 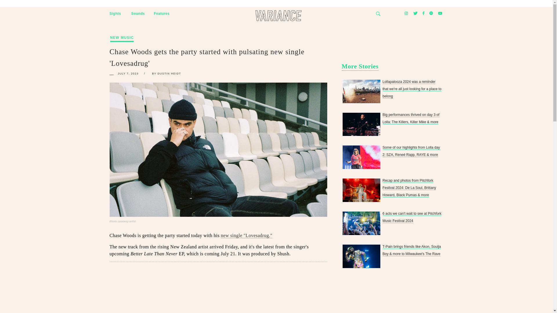 I want to click on Sights, so click(x=115, y=14).